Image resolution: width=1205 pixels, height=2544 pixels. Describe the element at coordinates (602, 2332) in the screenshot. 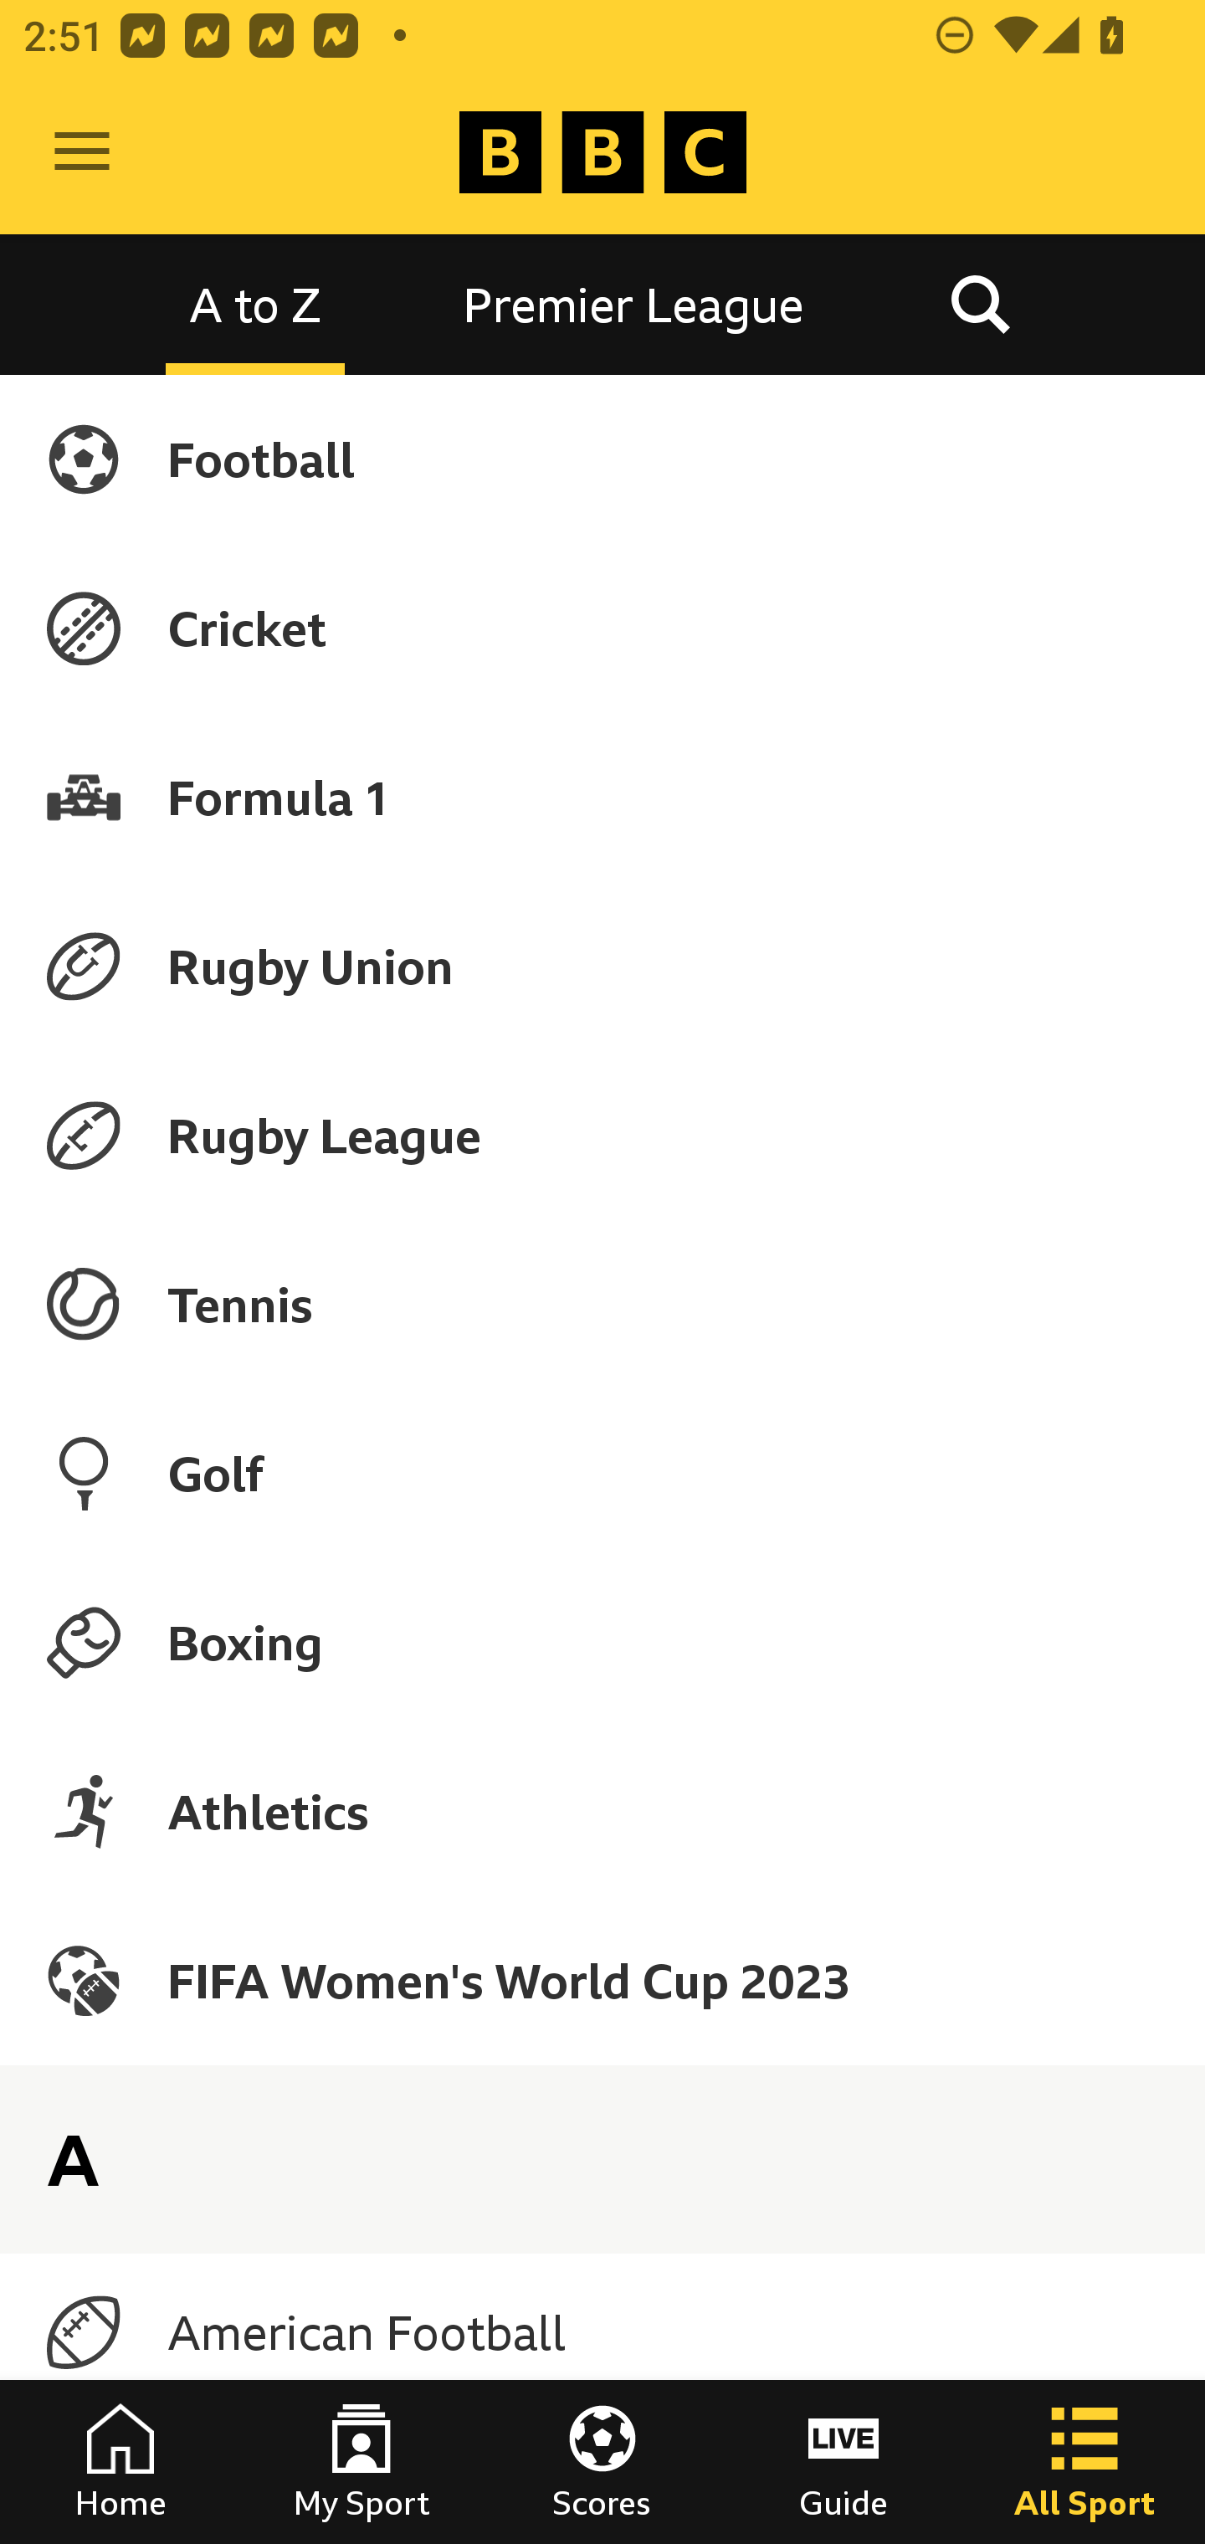

I see `American Football` at that location.